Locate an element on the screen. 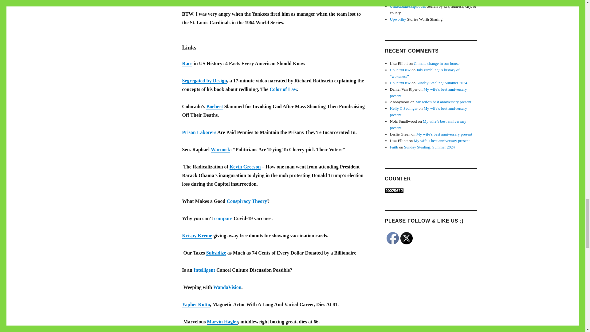 This screenshot has width=590, height=332. Segregated by Design is located at coordinates (204, 81).